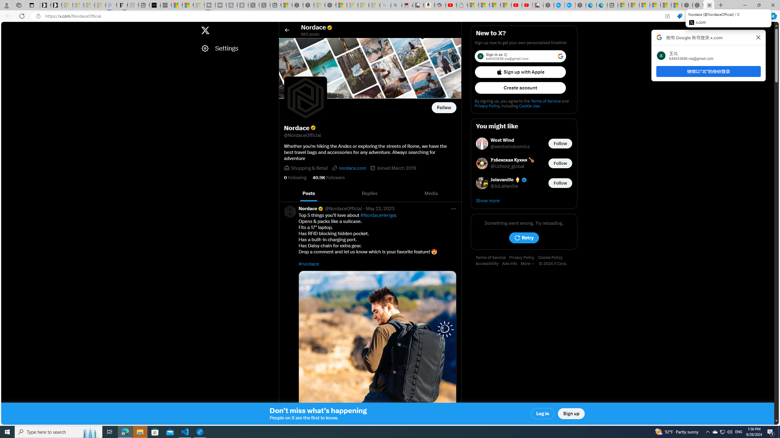 This screenshot has height=438, width=780. Describe the element at coordinates (331, 5) in the screenshot. I see `Nordace - Nordace Siena Is Not An Ordinary Backpack` at that location.